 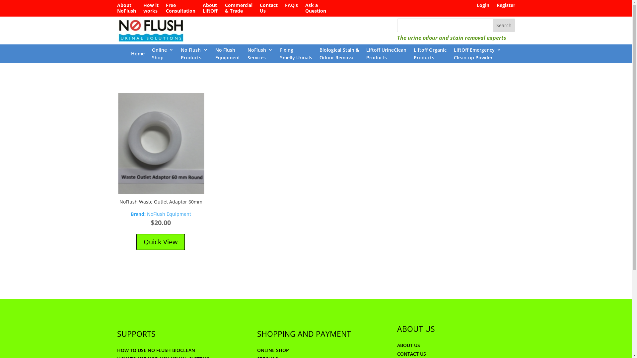 I want to click on About
NoFlush, so click(x=126, y=10).